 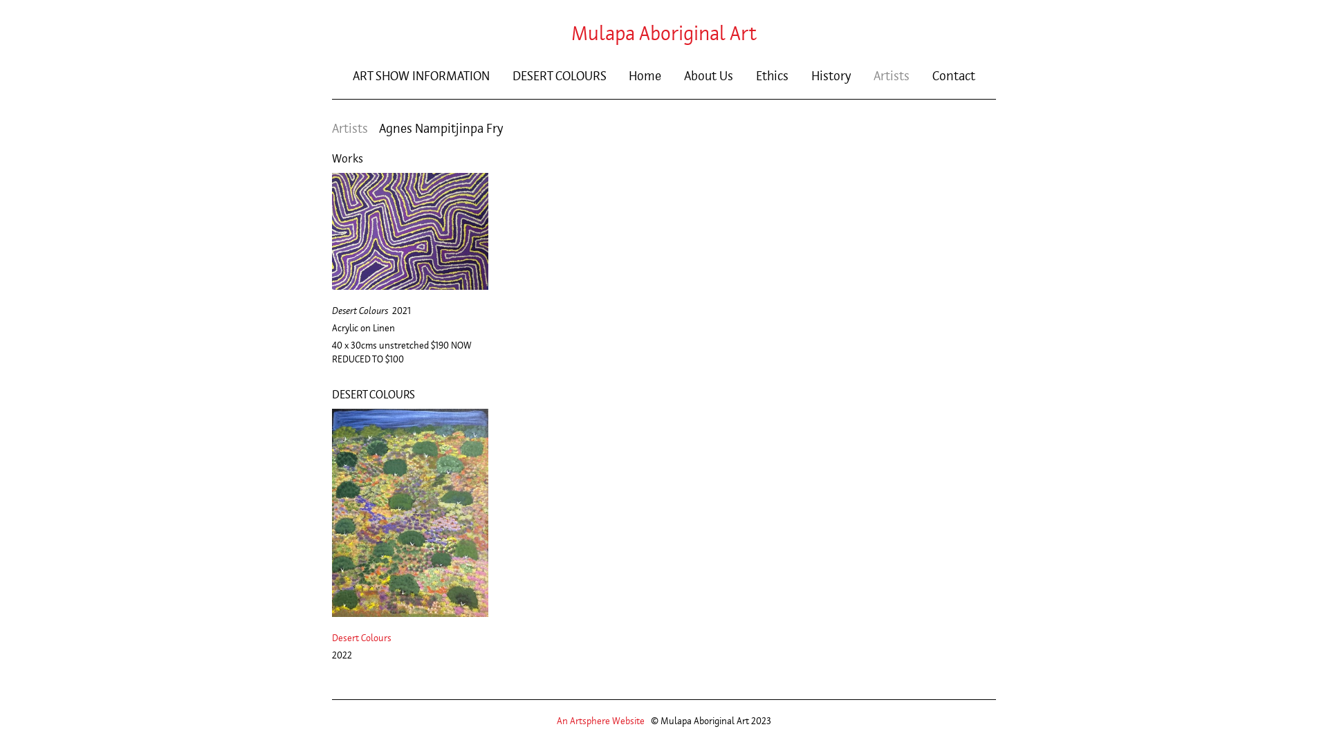 I want to click on Artists, so click(x=892, y=76).